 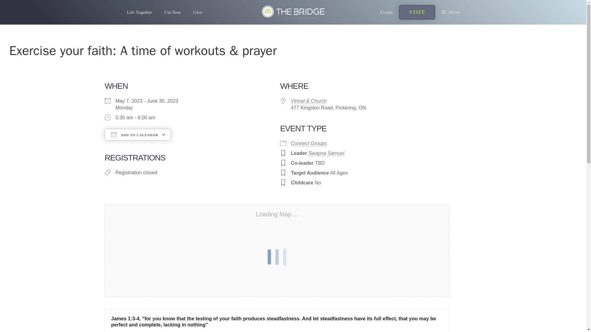 I want to click on ADD TO CALENDAR, so click(x=137, y=135).